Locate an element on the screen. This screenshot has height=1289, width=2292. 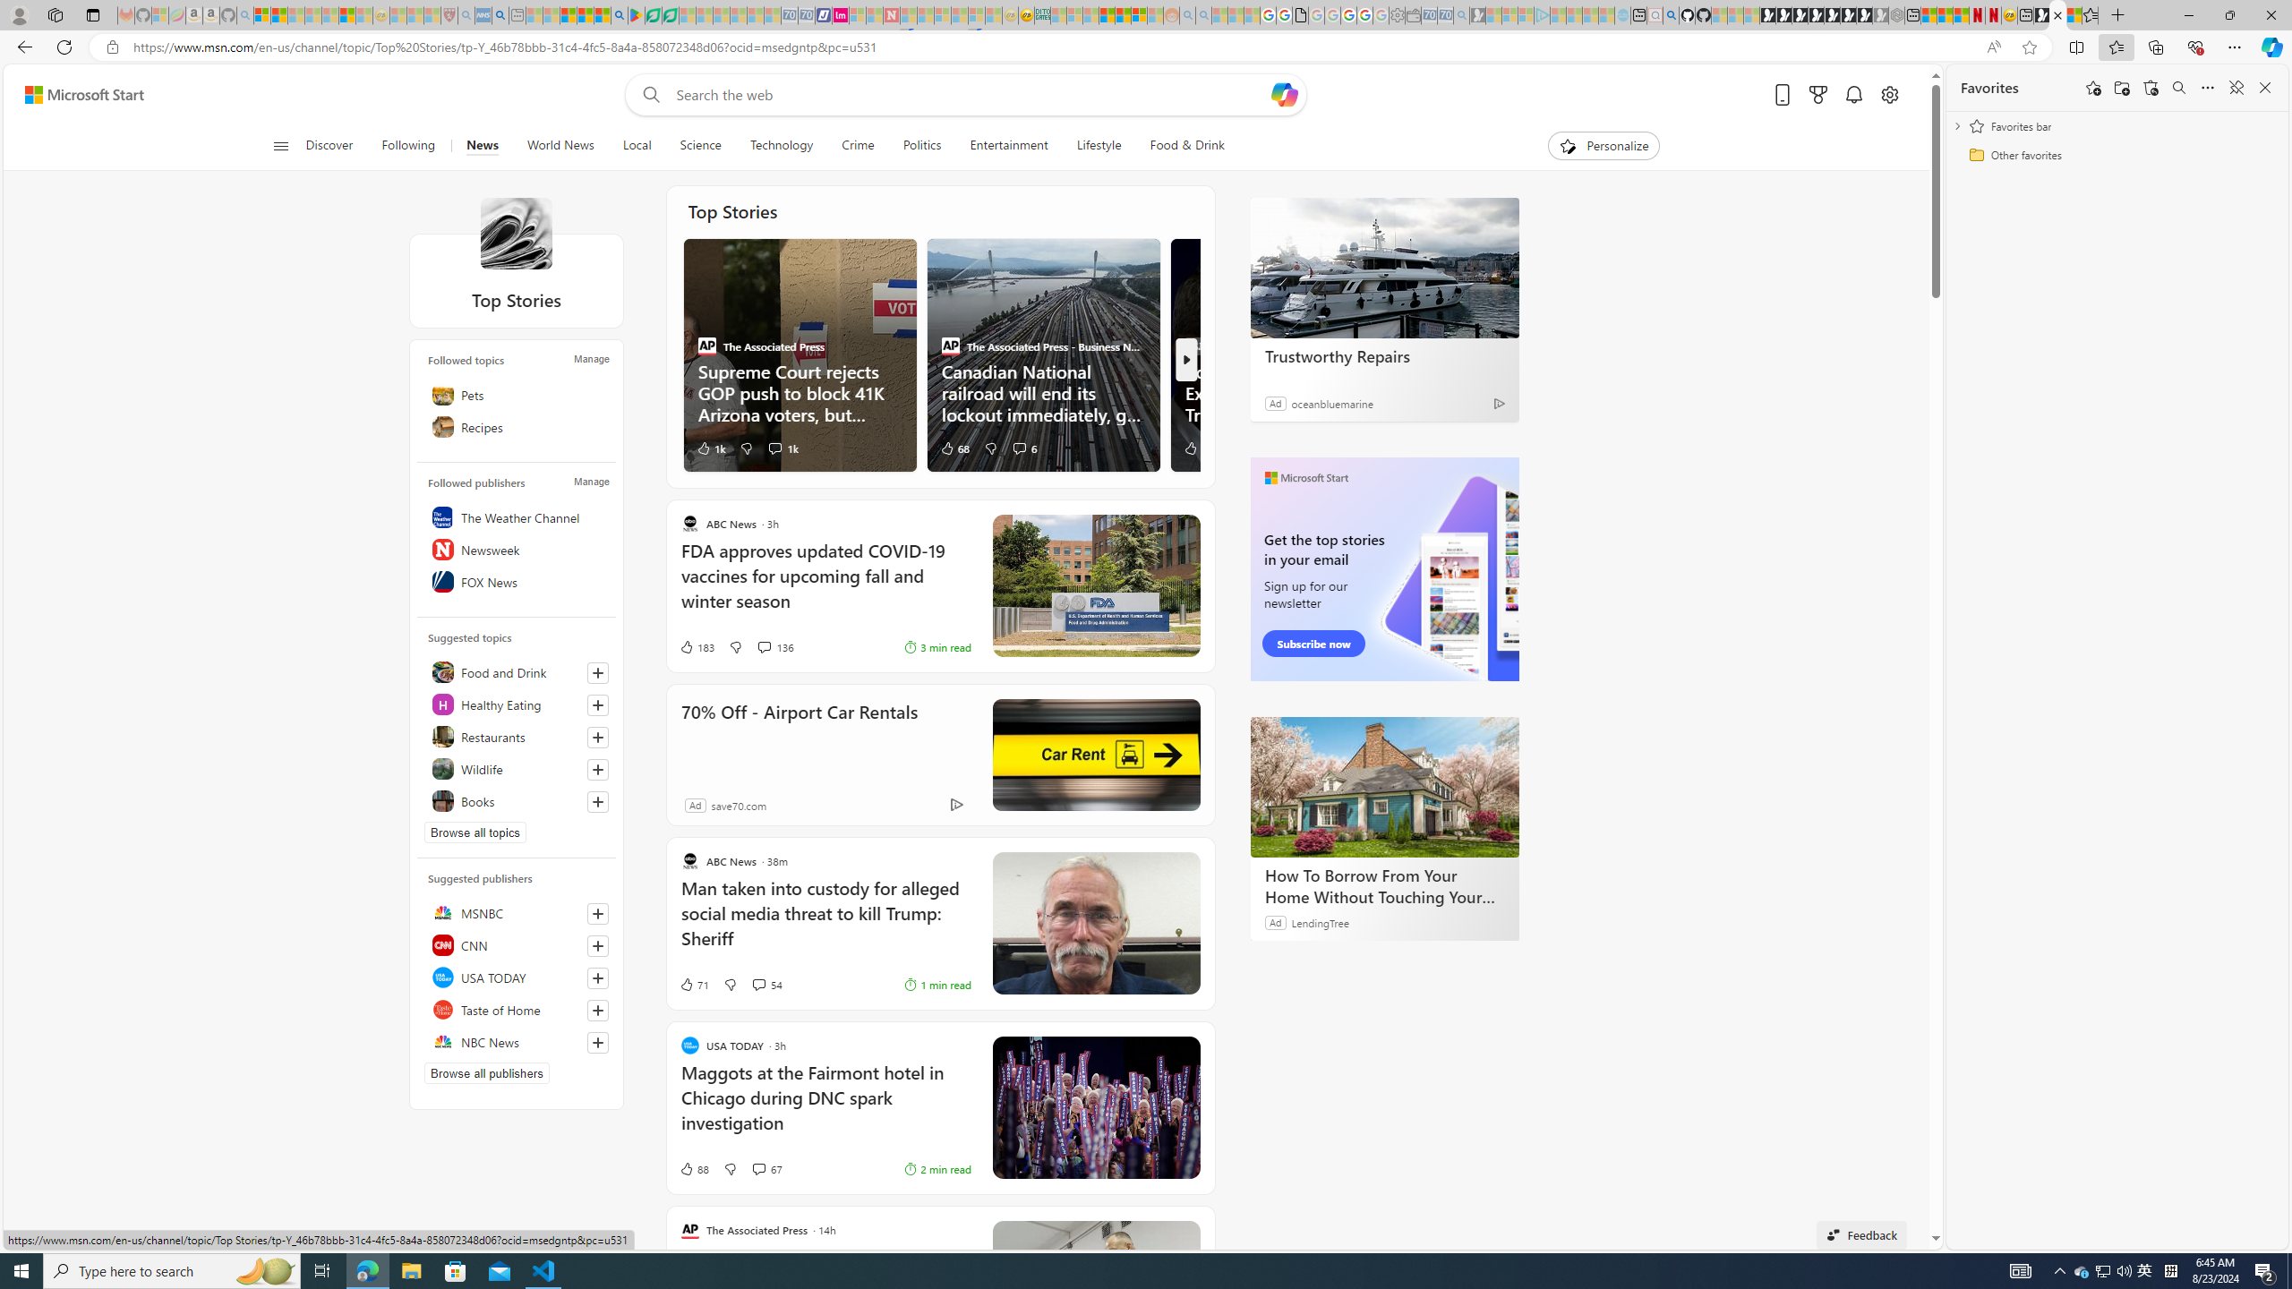
70% Off - Airport Car Rentals is located at coordinates (799, 736).